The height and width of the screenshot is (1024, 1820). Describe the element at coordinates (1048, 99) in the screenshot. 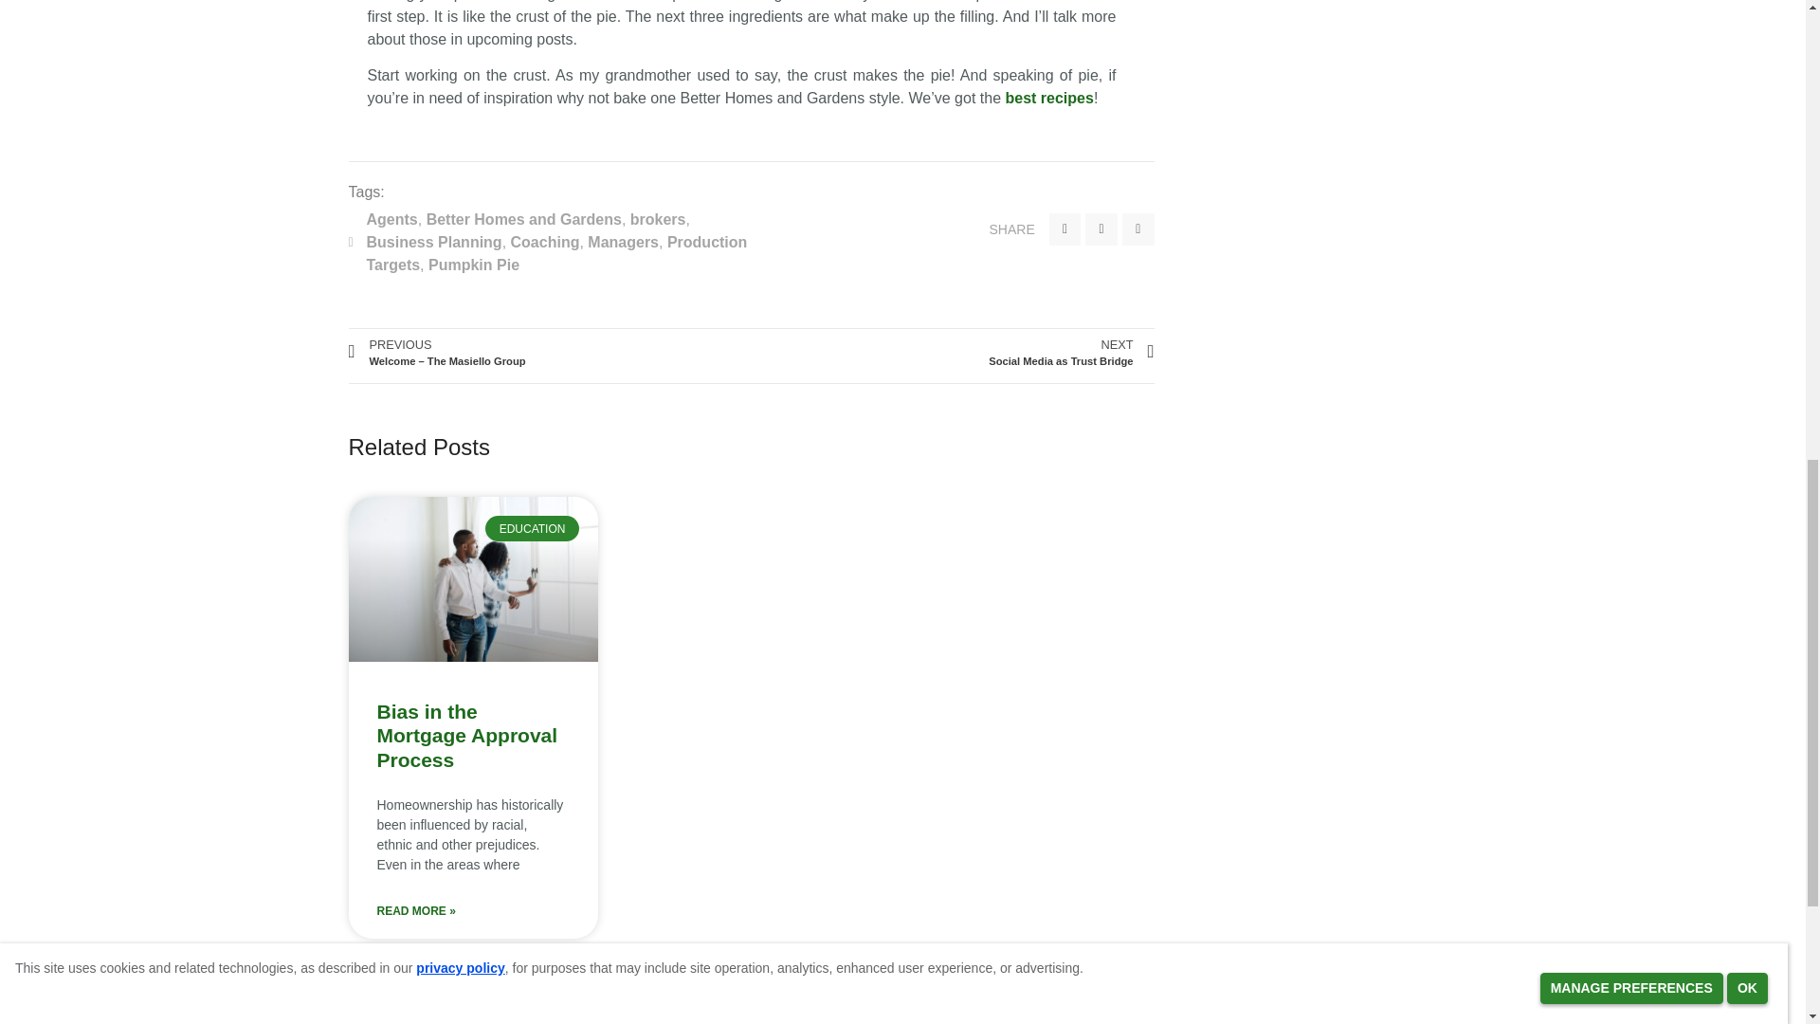

I see `best recipes` at that location.